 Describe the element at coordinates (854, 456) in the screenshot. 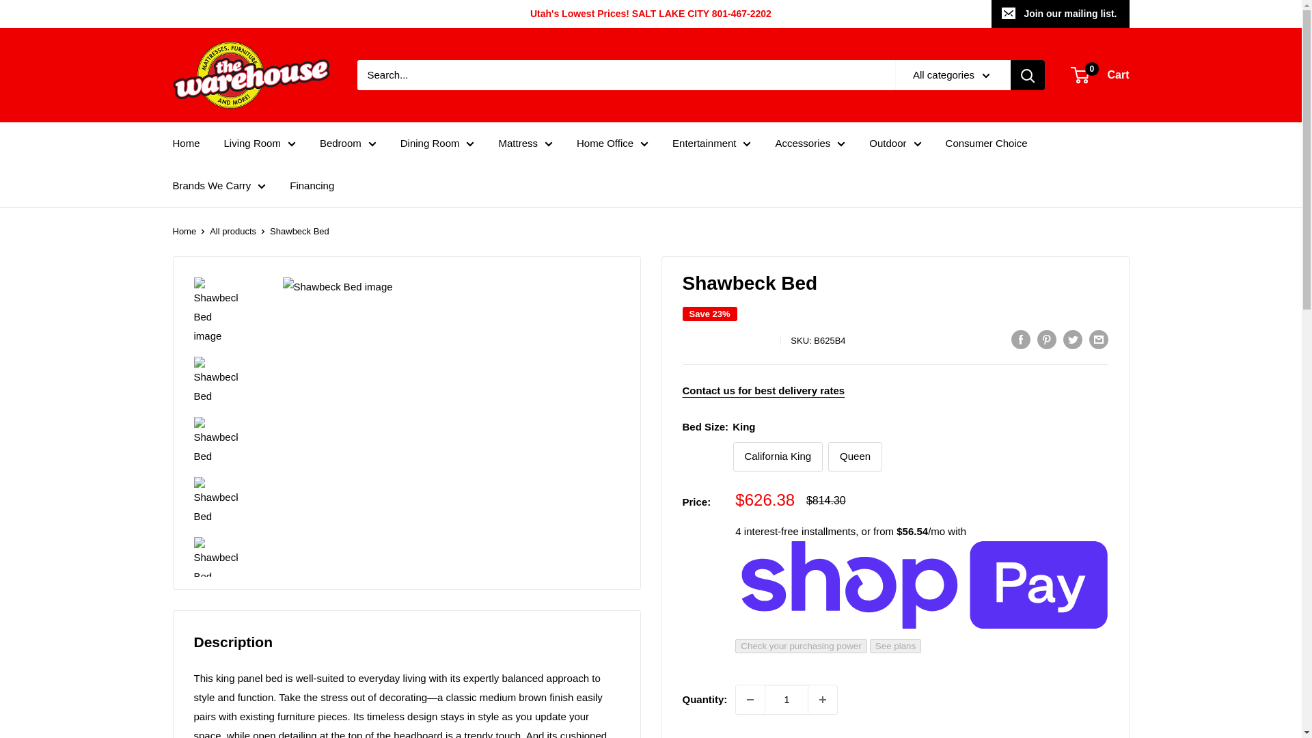

I see `Queen` at that location.